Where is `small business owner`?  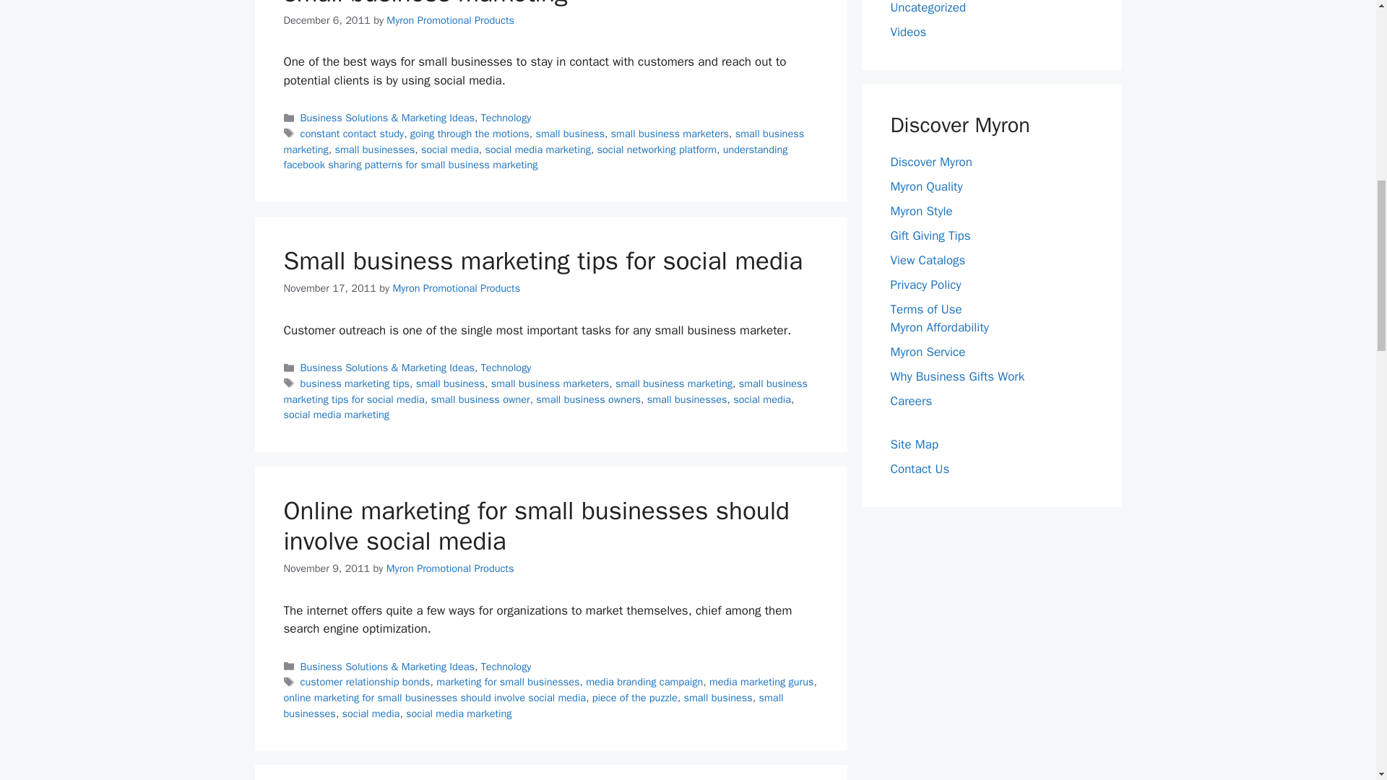
small business owner is located at coordinates (480, 399).